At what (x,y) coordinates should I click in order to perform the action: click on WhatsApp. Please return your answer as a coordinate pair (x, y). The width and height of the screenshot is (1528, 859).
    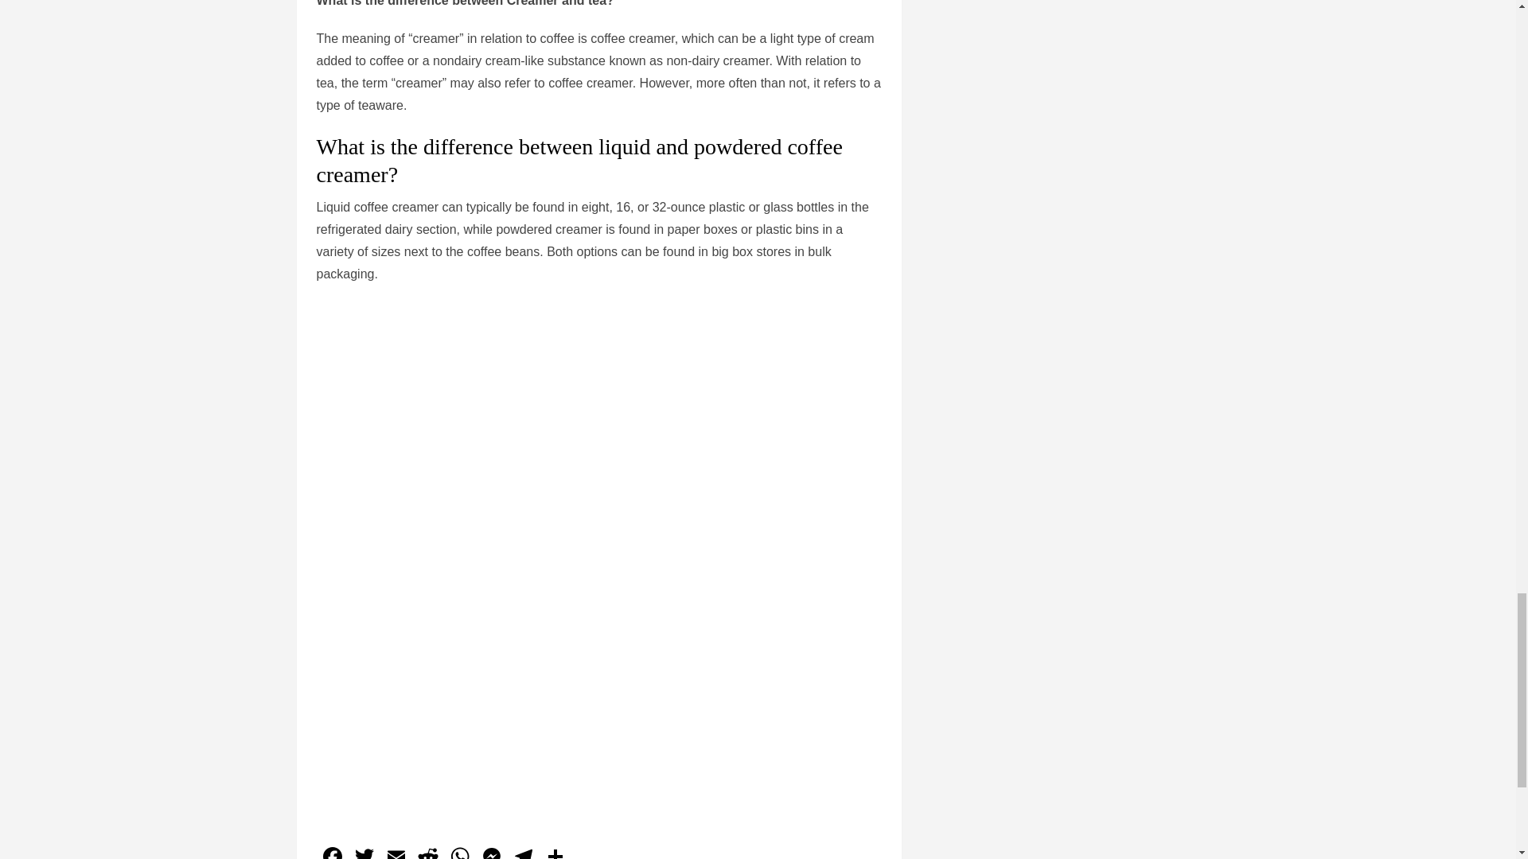
    Looking at the image, I should click on (460, 851).